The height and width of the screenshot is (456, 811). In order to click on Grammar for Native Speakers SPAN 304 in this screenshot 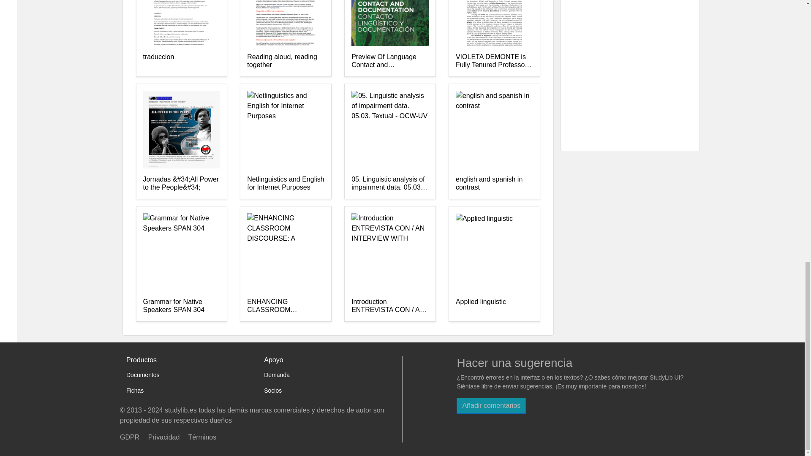, I will do `click(181, 306)`.